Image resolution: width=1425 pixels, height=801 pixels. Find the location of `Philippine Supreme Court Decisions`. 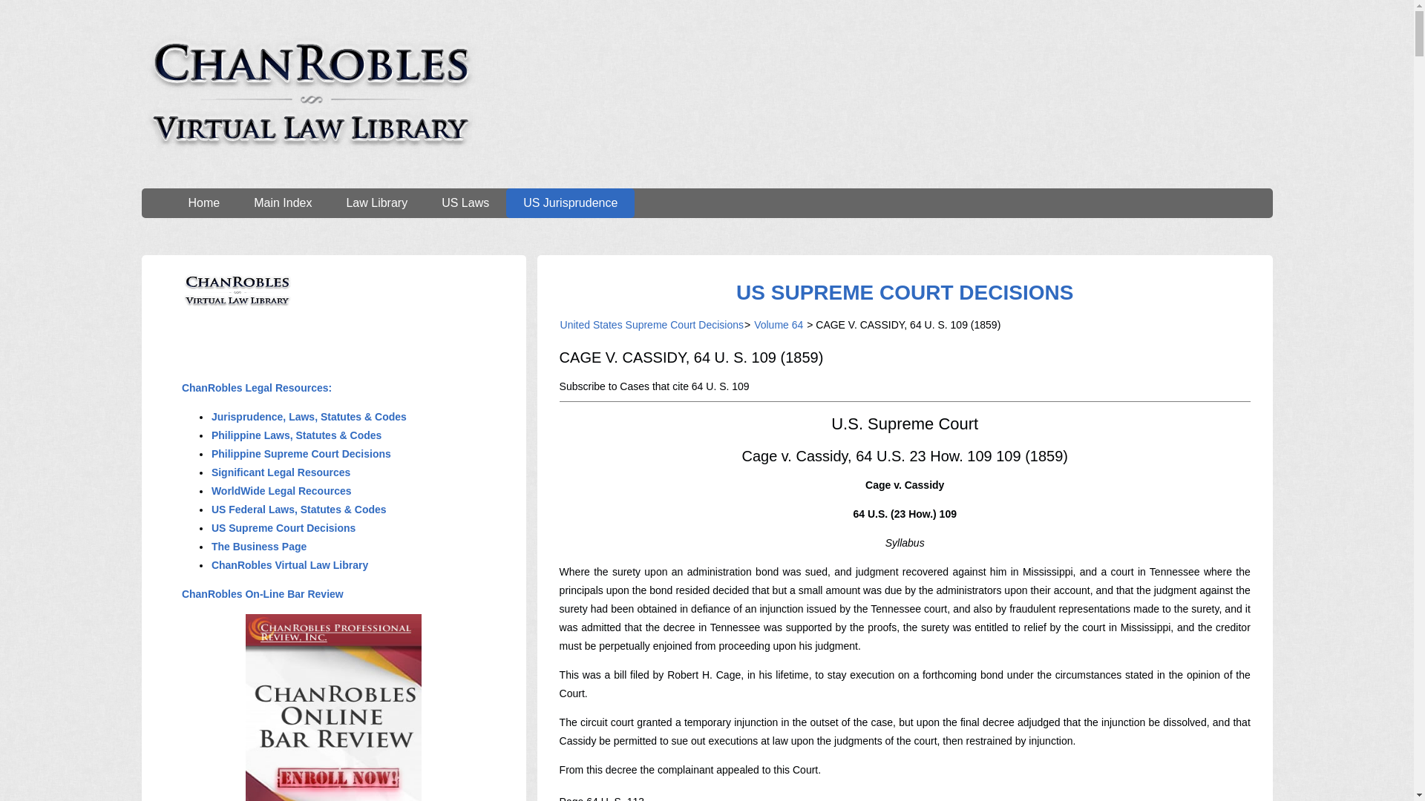

Philippine Supreme Court Decisions is located at coordinates (301, 453).